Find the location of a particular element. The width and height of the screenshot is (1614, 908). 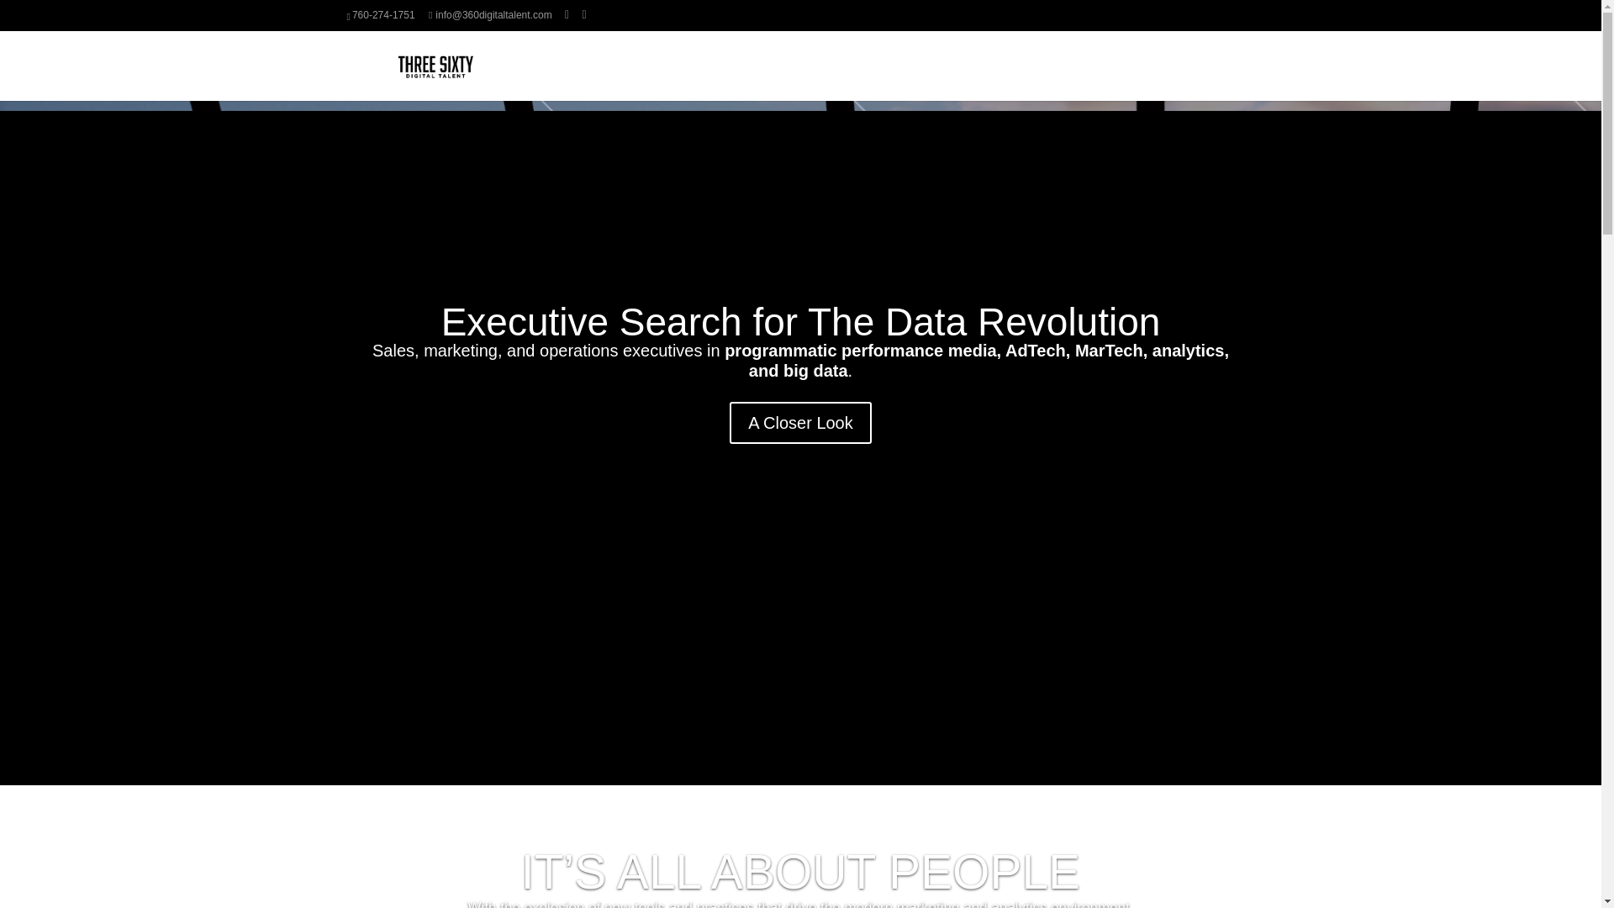

Connecting is located at coordinates (943, 76).